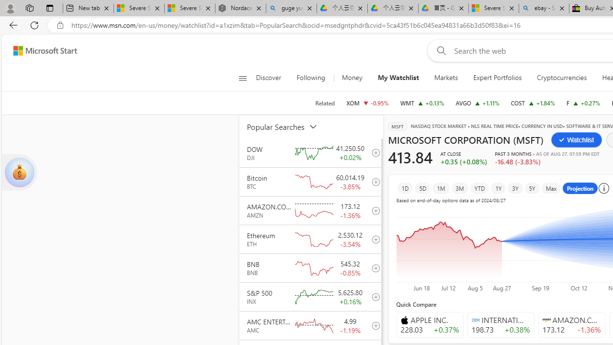  Describe the element at coordinates (41, 51) in the screenshot. I see `Skip to content` at that location.